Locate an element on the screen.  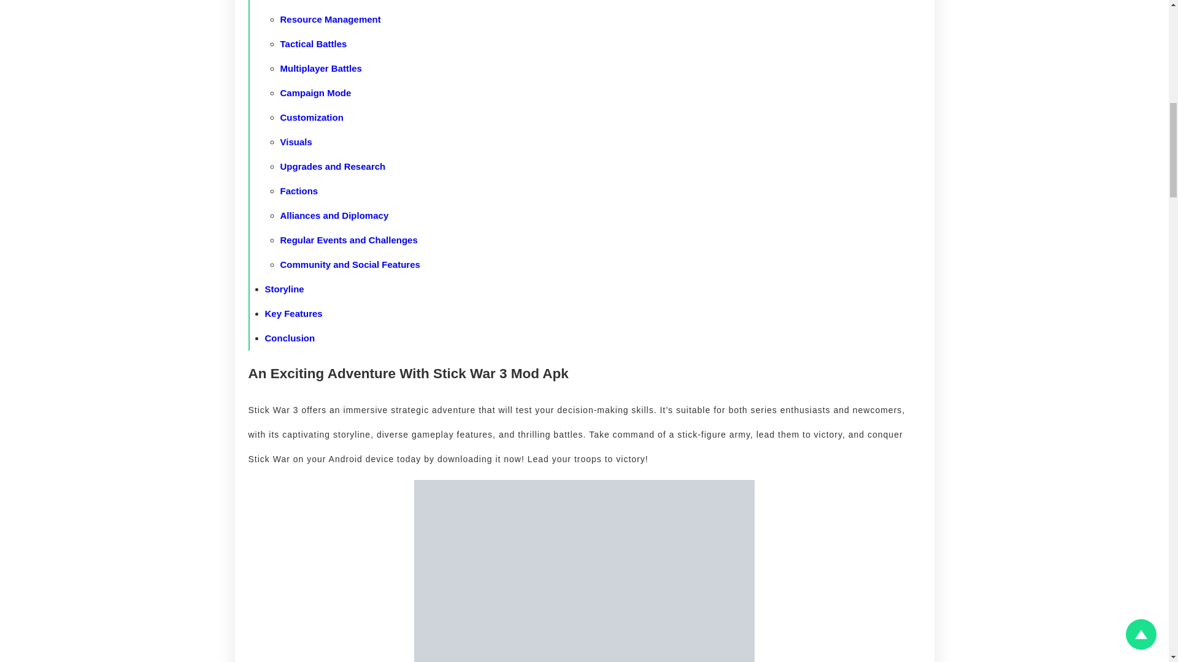
Tactical Battles is located at coordinates (313, 43).